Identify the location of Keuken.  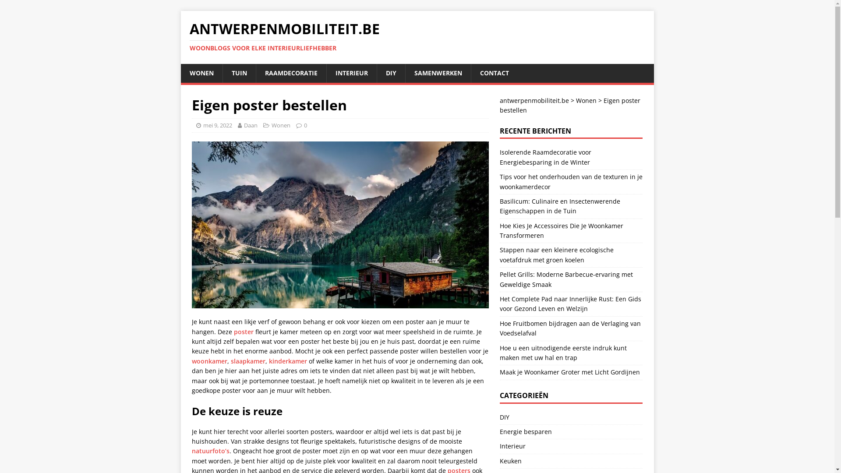
(571, 461).